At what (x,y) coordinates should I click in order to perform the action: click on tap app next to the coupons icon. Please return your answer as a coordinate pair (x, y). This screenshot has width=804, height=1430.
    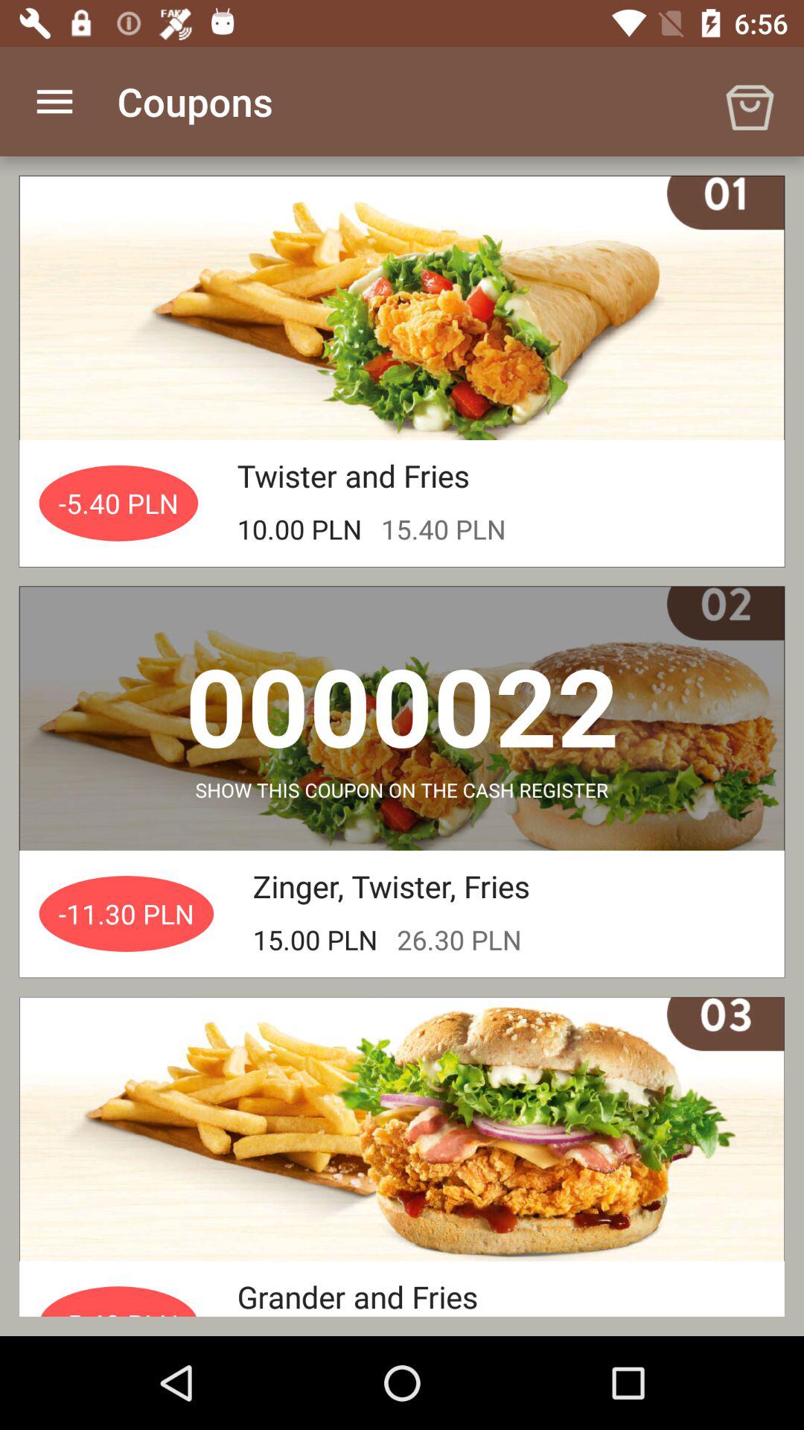
    Looking at the image, I should click on (54, 101).